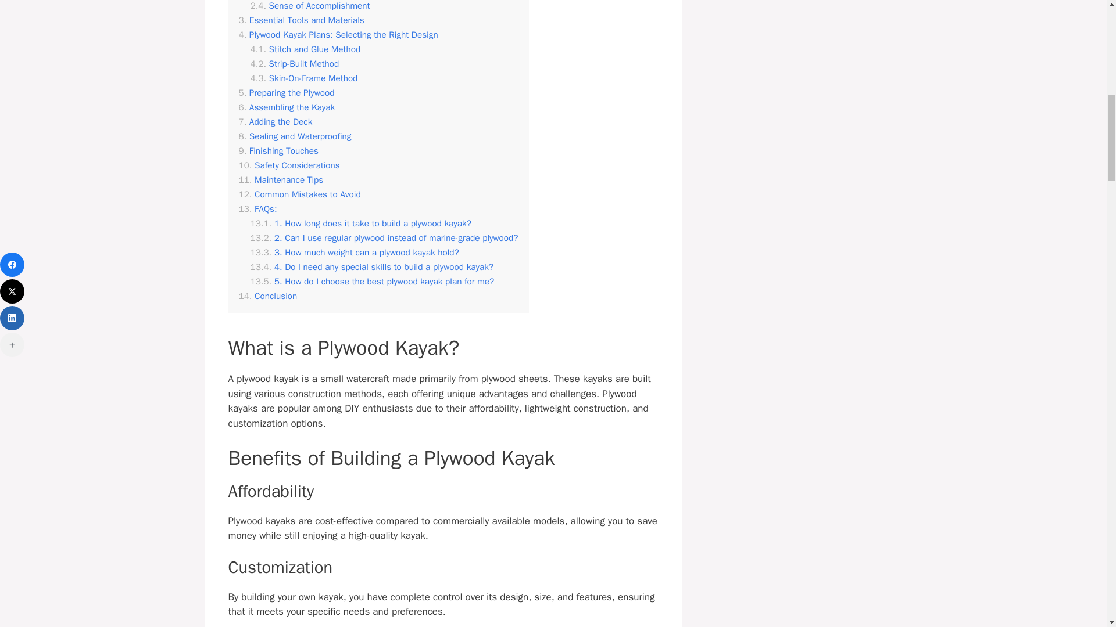  I want to click on Sense of Accomplishment, so click(309, 6).